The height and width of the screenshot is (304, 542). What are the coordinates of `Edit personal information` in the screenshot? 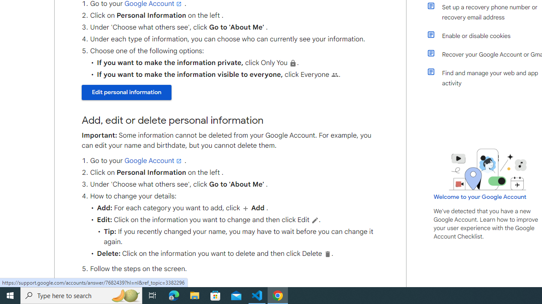 It's located at (126, 286).